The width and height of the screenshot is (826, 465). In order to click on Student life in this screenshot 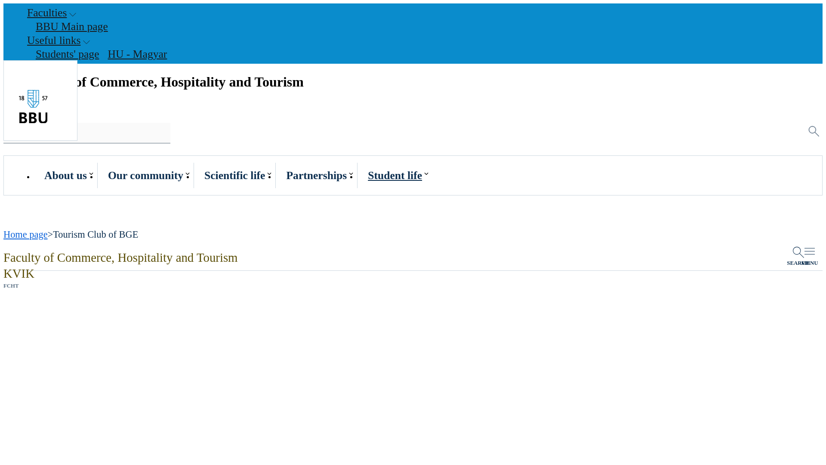, I will do `click(395, 177)`.